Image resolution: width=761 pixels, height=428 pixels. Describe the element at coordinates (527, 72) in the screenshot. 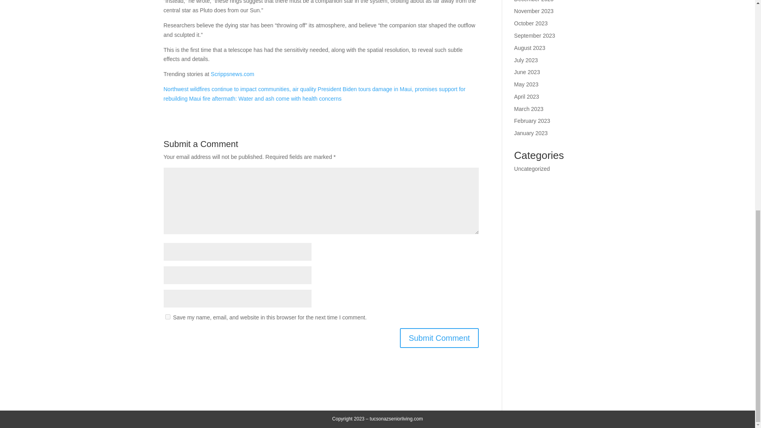

I see `June 2023` at that location.